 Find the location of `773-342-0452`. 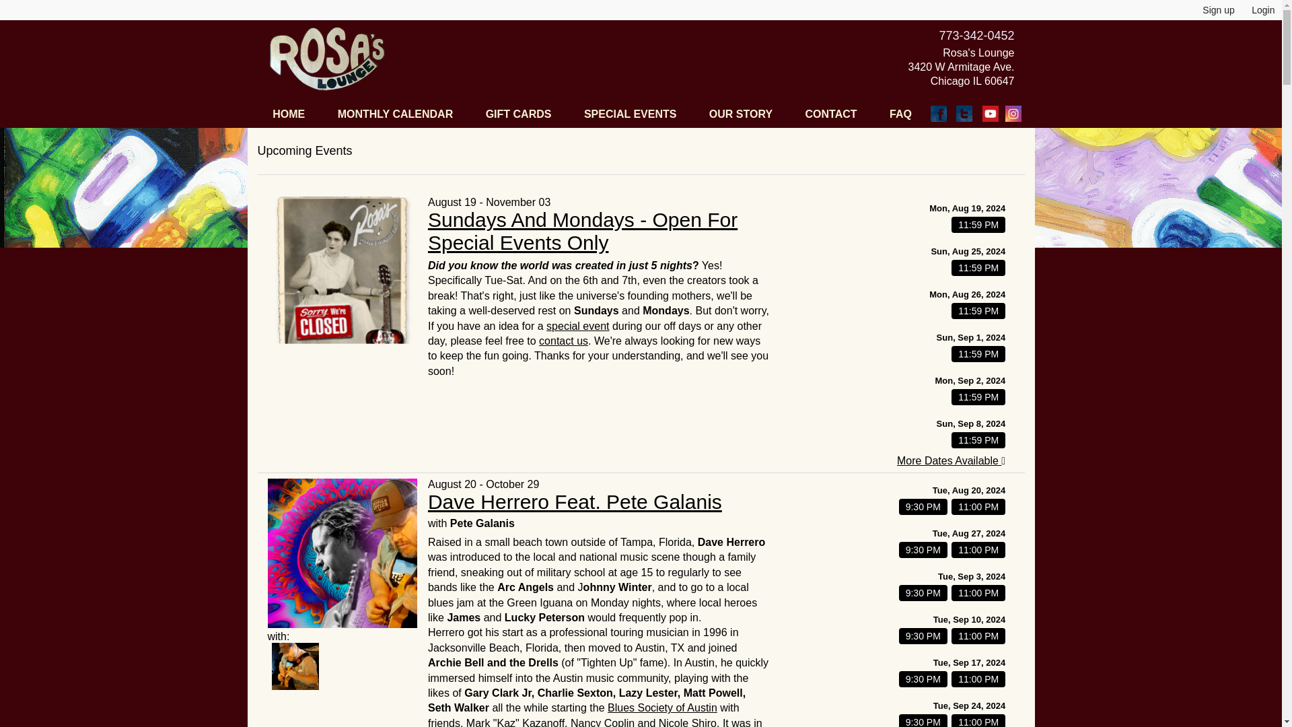

773-342-0452 is located at coordinates (976, 35).